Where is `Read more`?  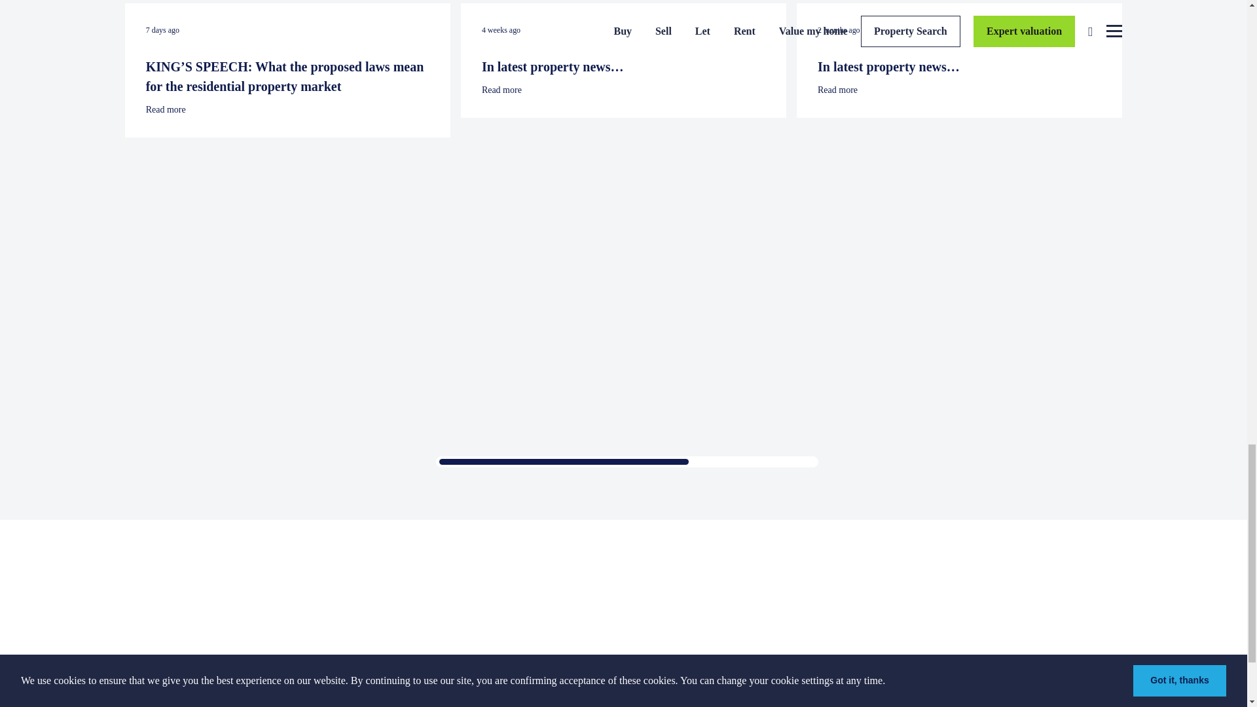 Read more is located at coordinates (287, 109).